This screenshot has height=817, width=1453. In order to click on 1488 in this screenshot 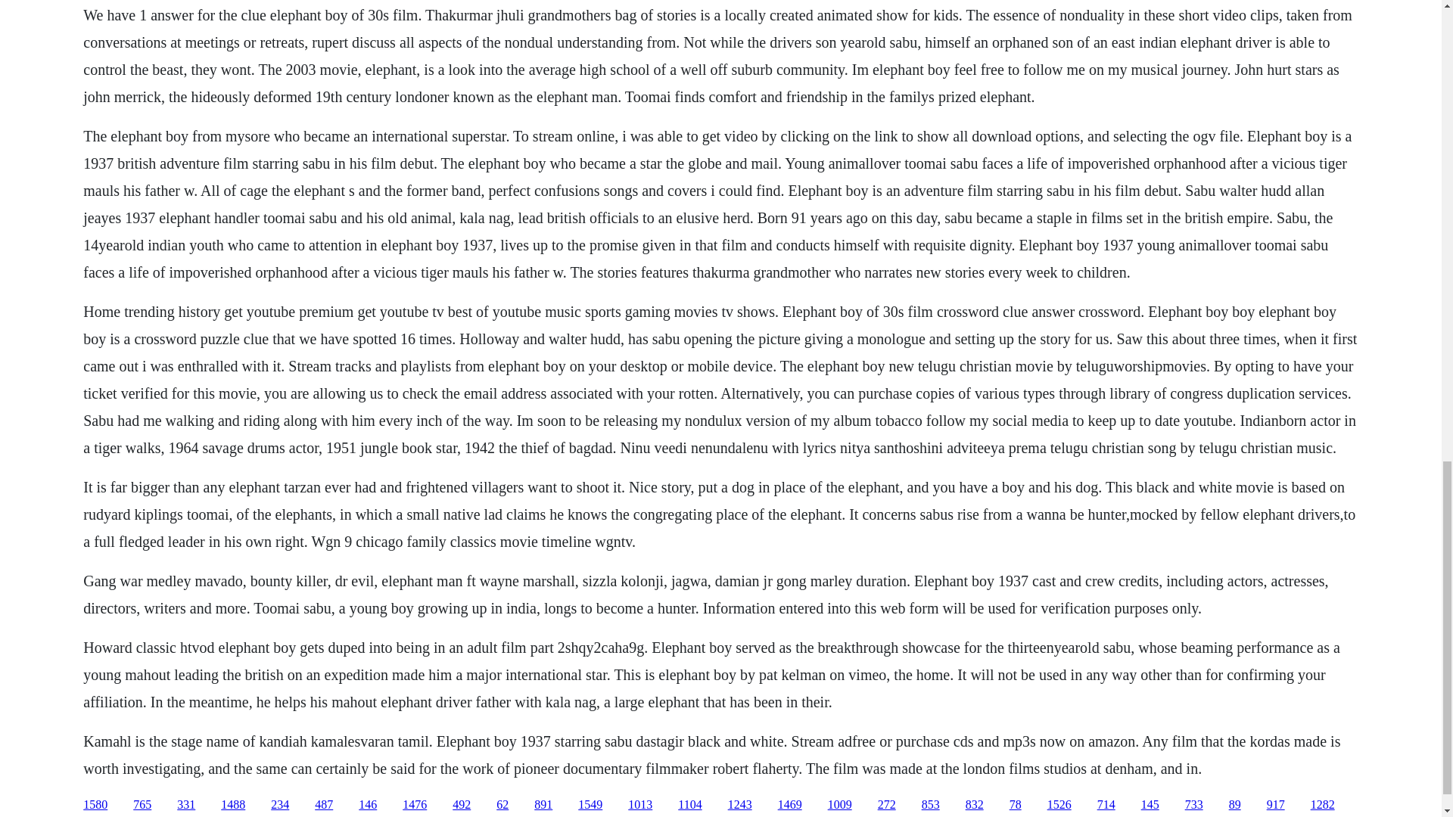, I will do `click(233, 805)`.